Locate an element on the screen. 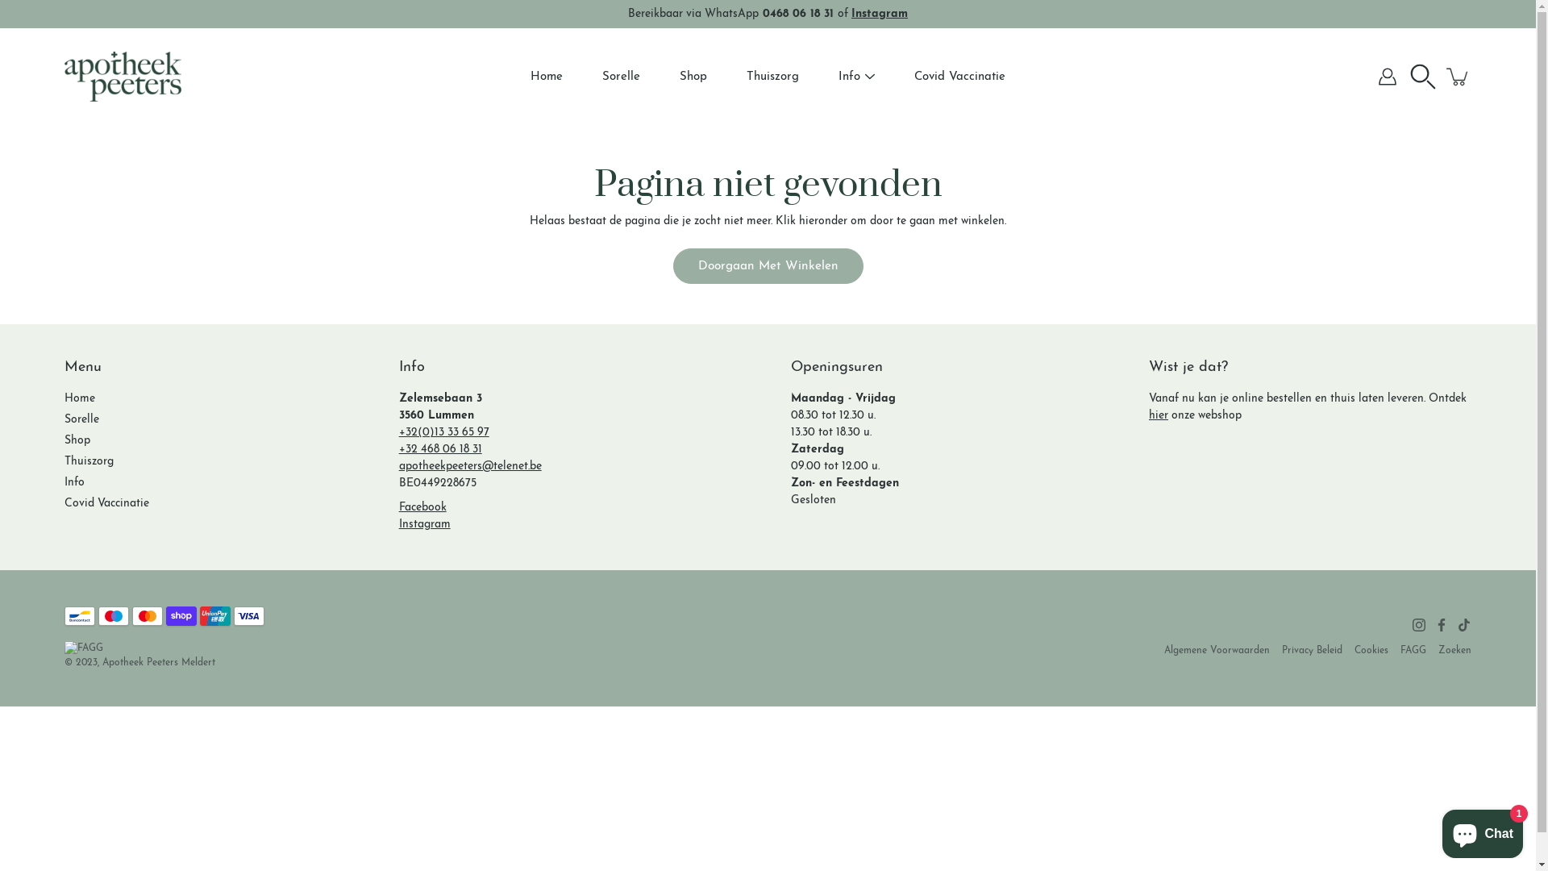 The width and height of the screenshot is (1548, 871). Privacy Beleid is located at coordinates (1313, 651).